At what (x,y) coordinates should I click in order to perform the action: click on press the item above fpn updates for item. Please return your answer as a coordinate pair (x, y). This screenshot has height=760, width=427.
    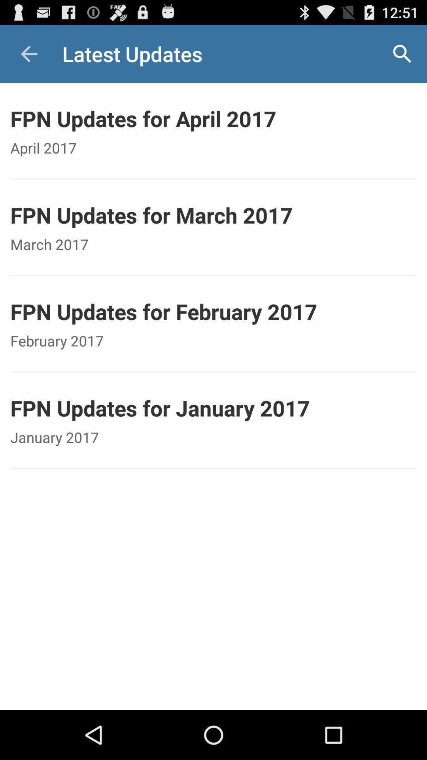
    Looking at the image, I should click on (29, 54).